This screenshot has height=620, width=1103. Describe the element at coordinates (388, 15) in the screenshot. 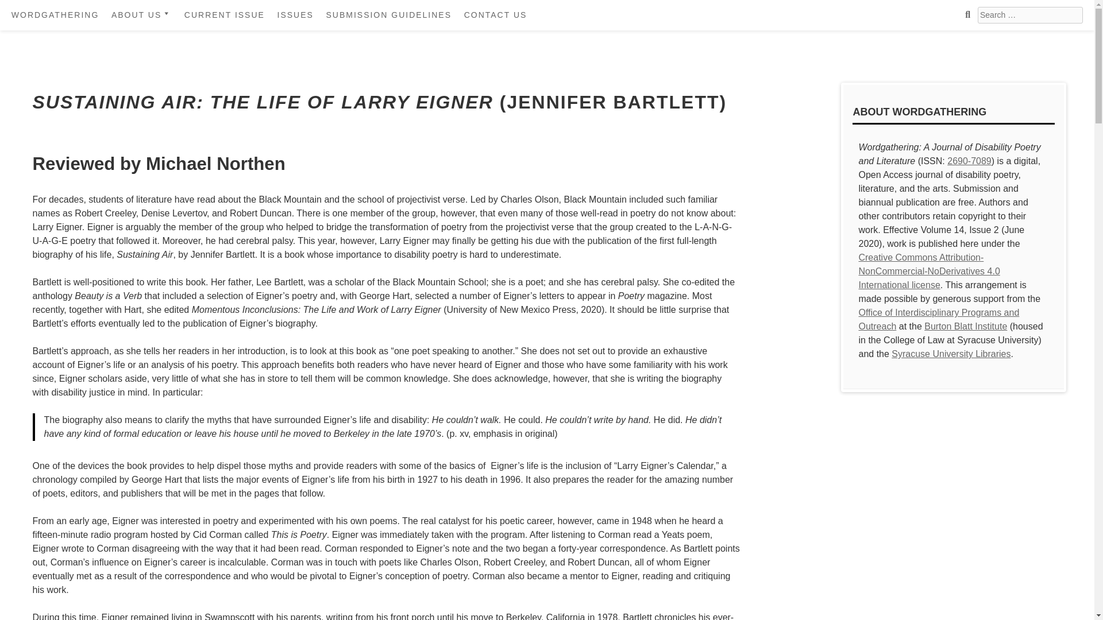

I see `SUBMISSION GUIDELINES` at that location.